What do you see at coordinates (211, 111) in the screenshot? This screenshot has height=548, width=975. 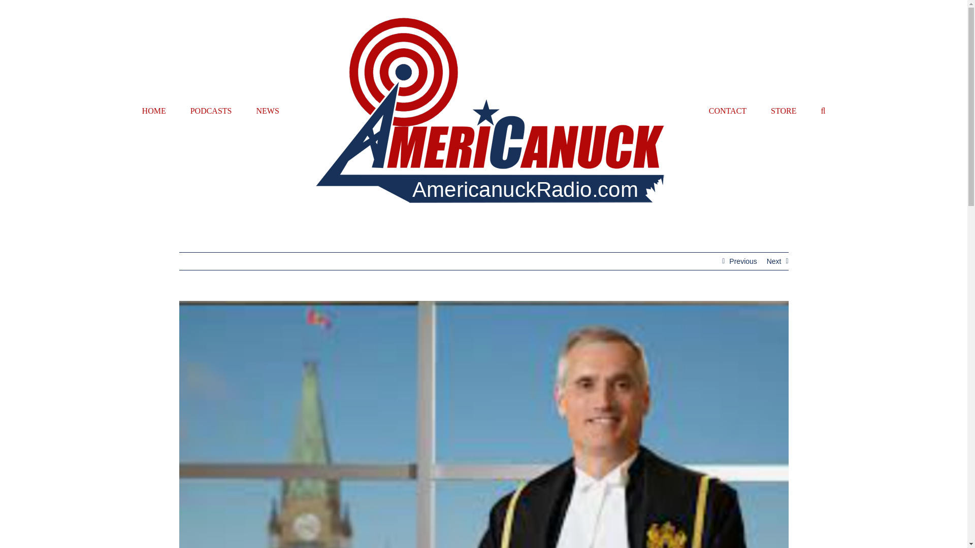 I see `PODCASTS` at bounding box center [211, 111].